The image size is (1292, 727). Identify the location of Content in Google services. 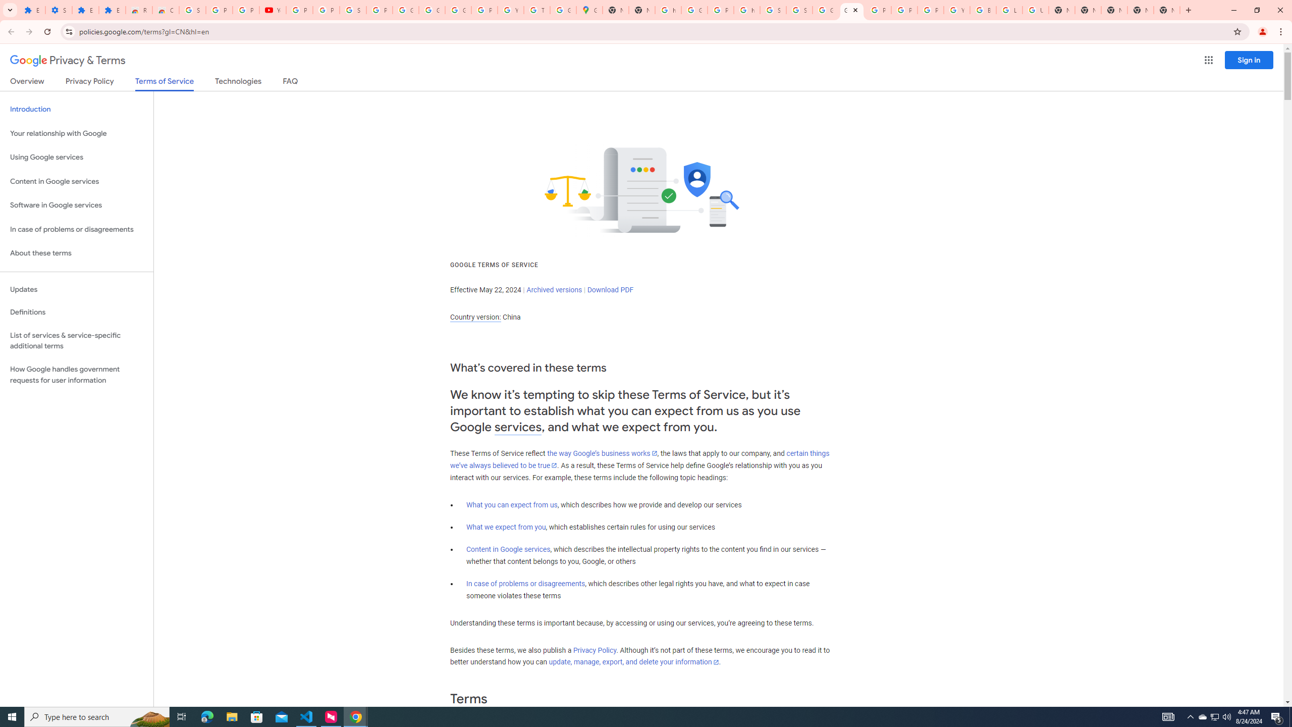
(508, 549).